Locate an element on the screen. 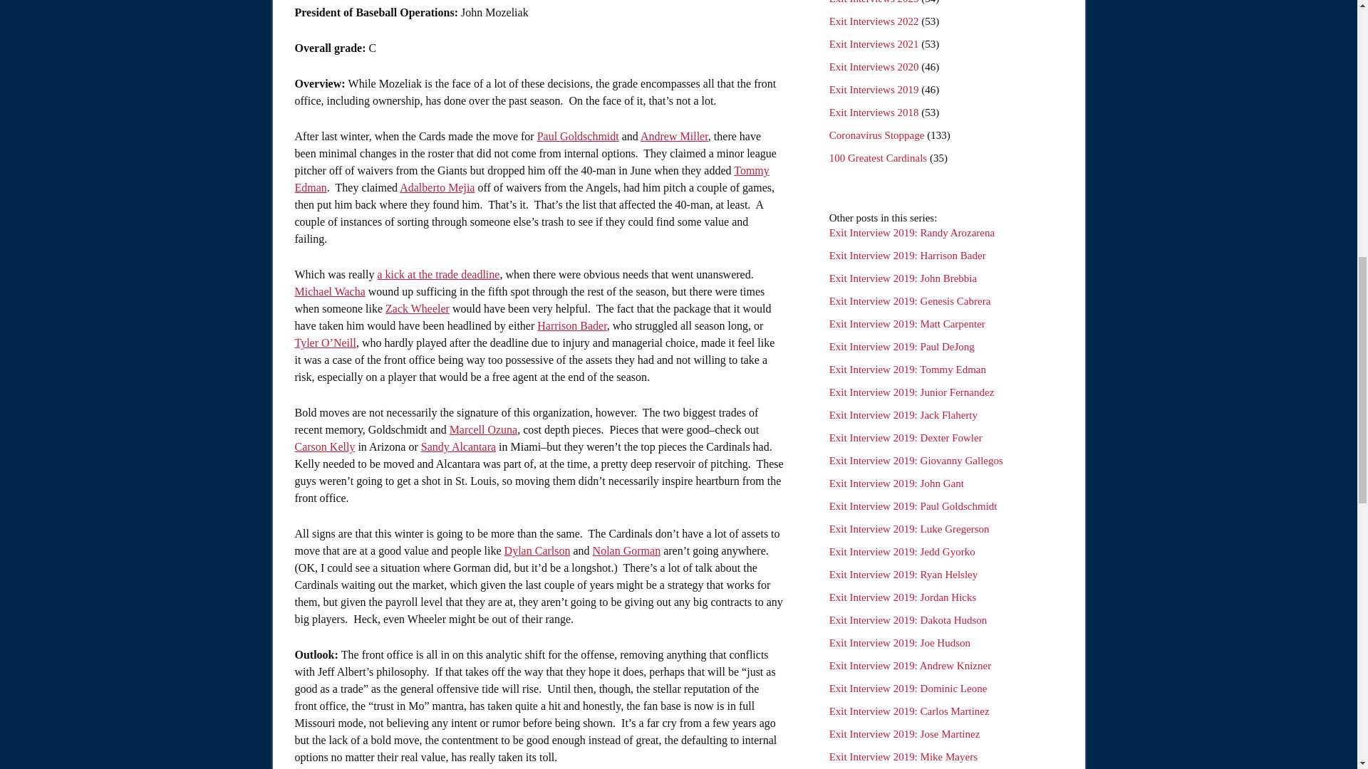 This screenshot has height=769, width=1368. Exit Interview 2019: John Brebbia is located at coordinates (902, 278).